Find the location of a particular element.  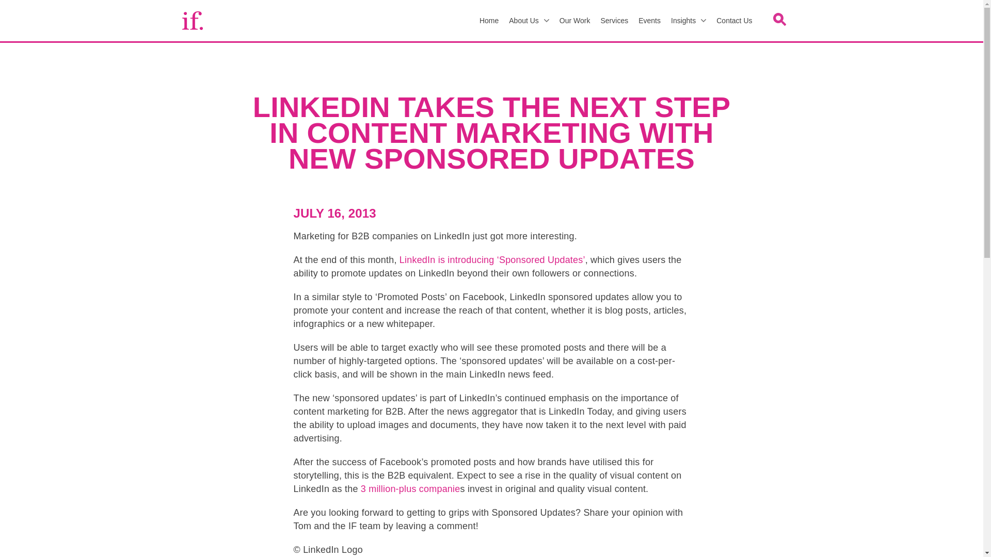

Insights is located at coordinates (689, 21).